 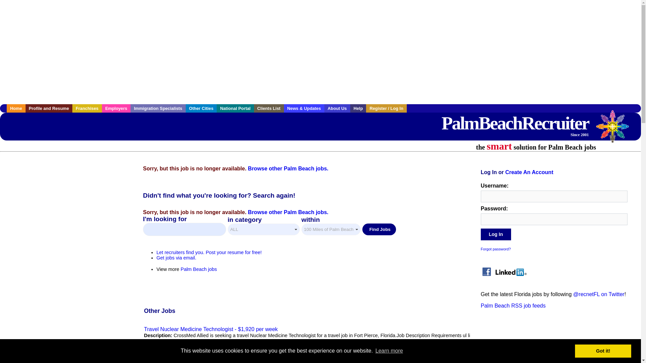 What do you see at coordinates (176, 258) in the screenshot?
I see `Get  jobs via email` at bounding box center [176, 258].